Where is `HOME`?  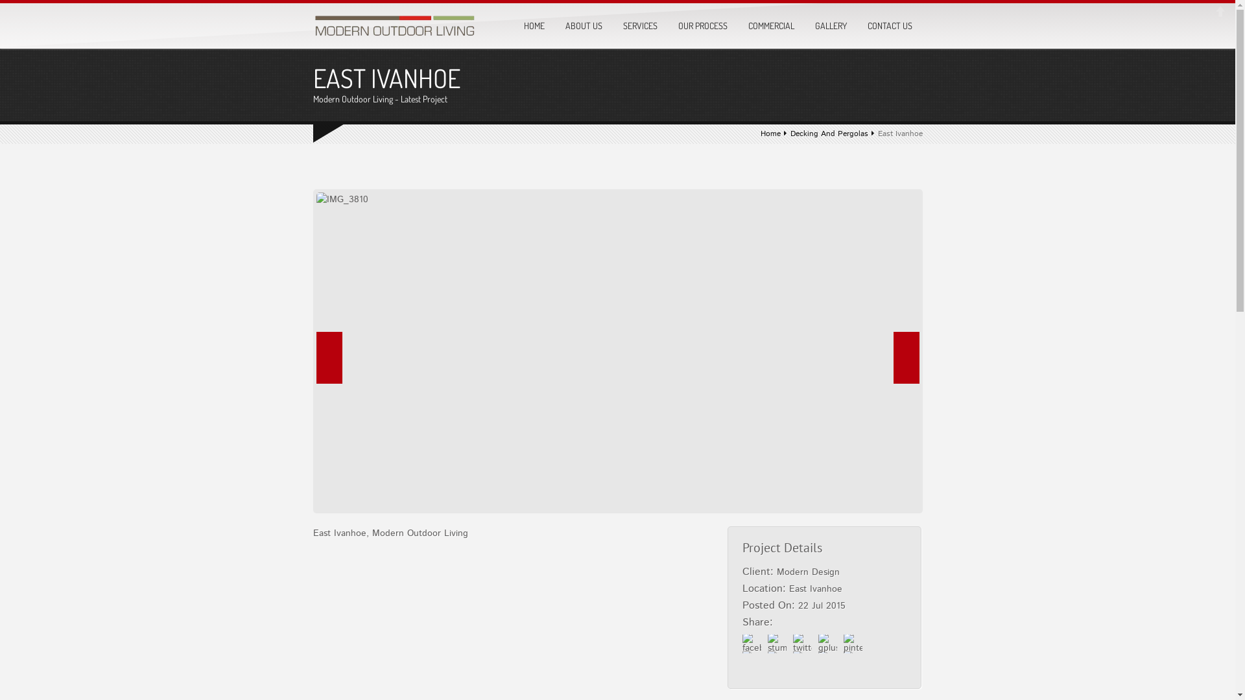 HOME is located at coordinates (534, 26).